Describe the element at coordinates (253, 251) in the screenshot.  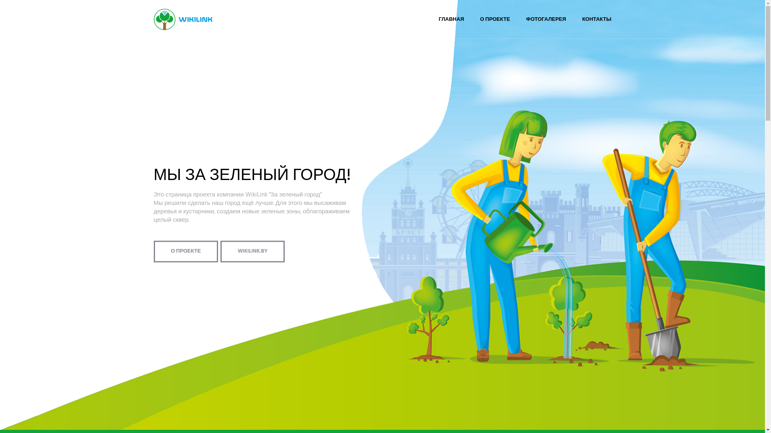
I see `WIKILINK.BY` at that location.